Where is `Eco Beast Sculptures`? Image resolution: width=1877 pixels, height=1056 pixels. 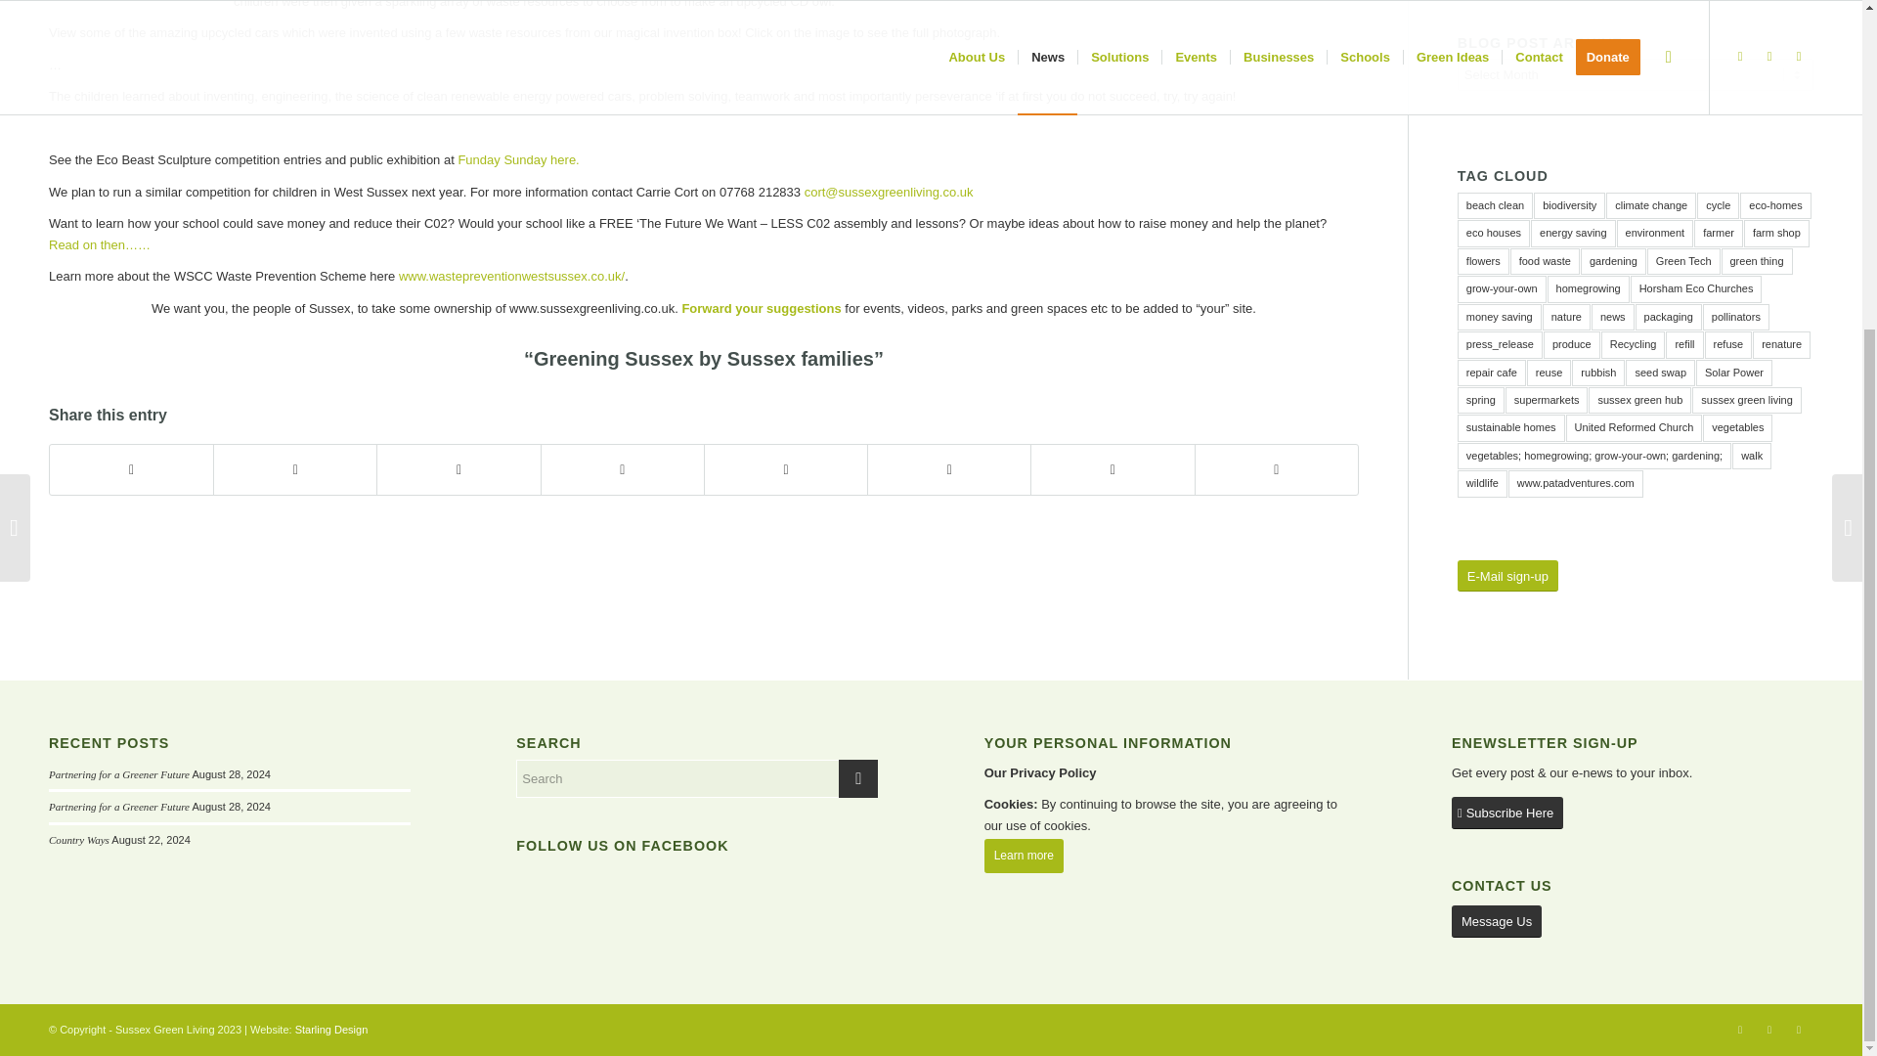 Eco Beast Sculptures is located at coordinates (518, 158).